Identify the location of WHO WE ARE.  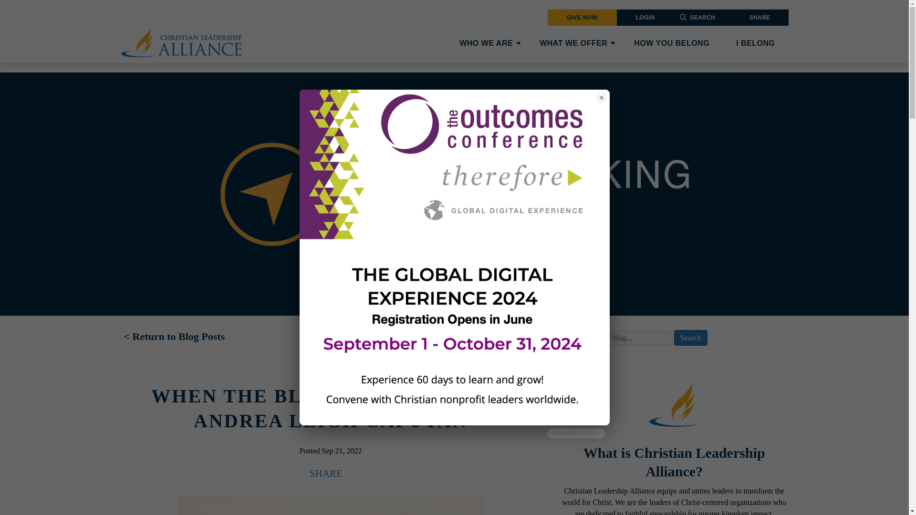
(486, 43).